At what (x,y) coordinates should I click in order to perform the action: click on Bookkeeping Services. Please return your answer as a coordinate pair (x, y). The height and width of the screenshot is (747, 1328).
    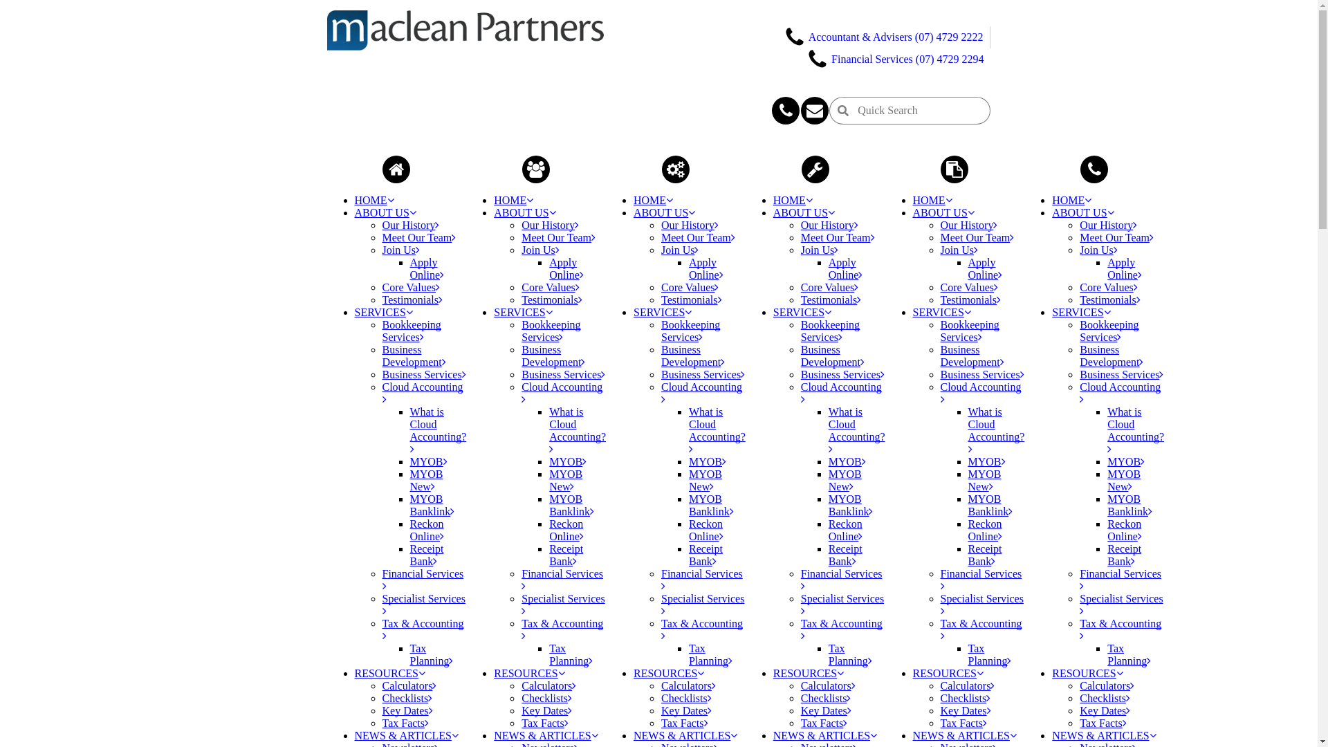
    Looking at the image, I should click on (1109, 331).